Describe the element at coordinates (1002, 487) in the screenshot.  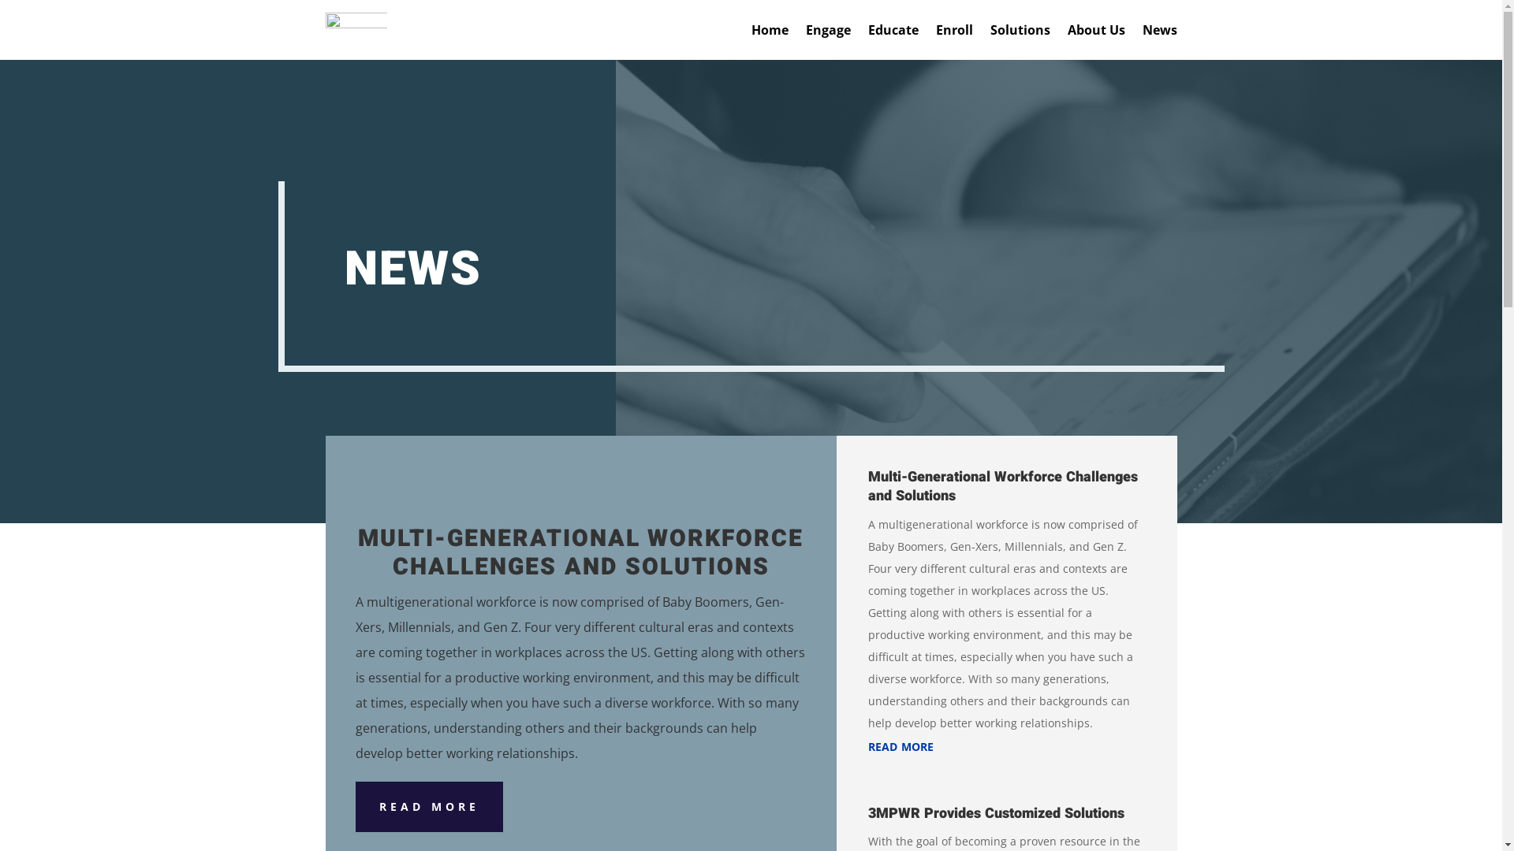
I see `Multi-Generational Workforce Challenges and Solutions` at that location.